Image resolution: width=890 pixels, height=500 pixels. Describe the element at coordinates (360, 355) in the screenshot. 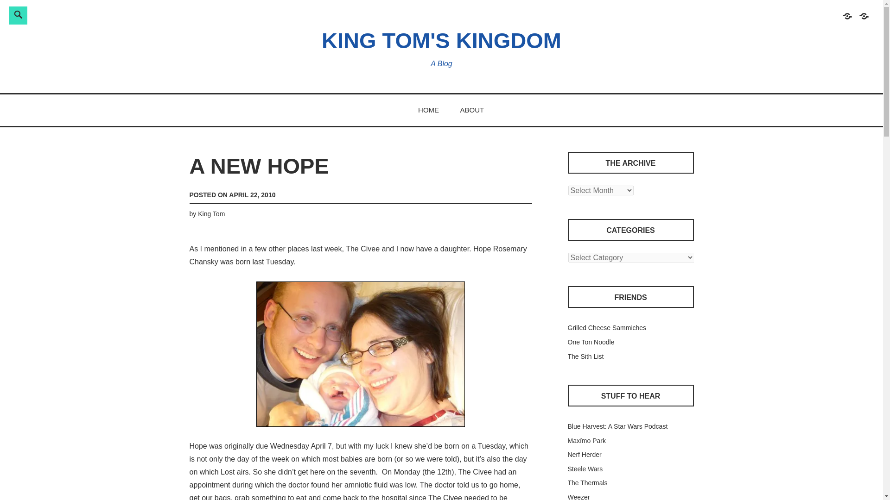

I see `King Tom, Hope and The Civee` at that location.